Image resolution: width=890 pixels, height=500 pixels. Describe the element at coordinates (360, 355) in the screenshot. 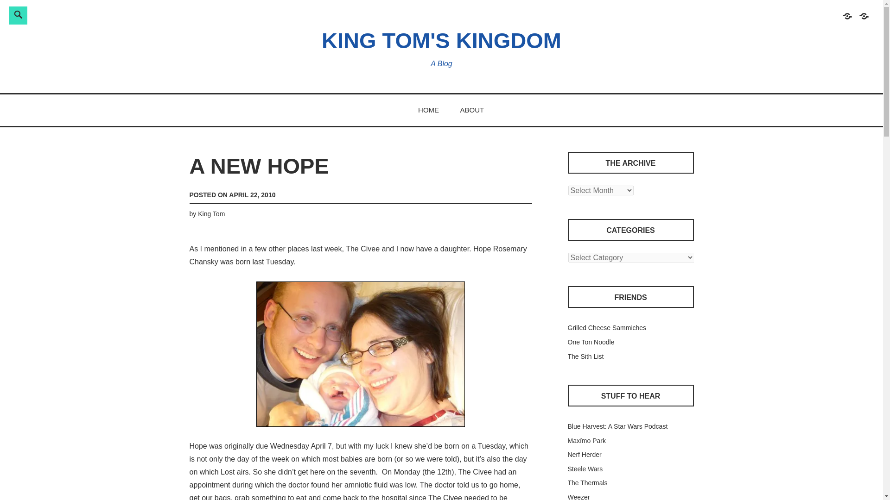

I see `King Tom, Hope and The Civee` at that location.